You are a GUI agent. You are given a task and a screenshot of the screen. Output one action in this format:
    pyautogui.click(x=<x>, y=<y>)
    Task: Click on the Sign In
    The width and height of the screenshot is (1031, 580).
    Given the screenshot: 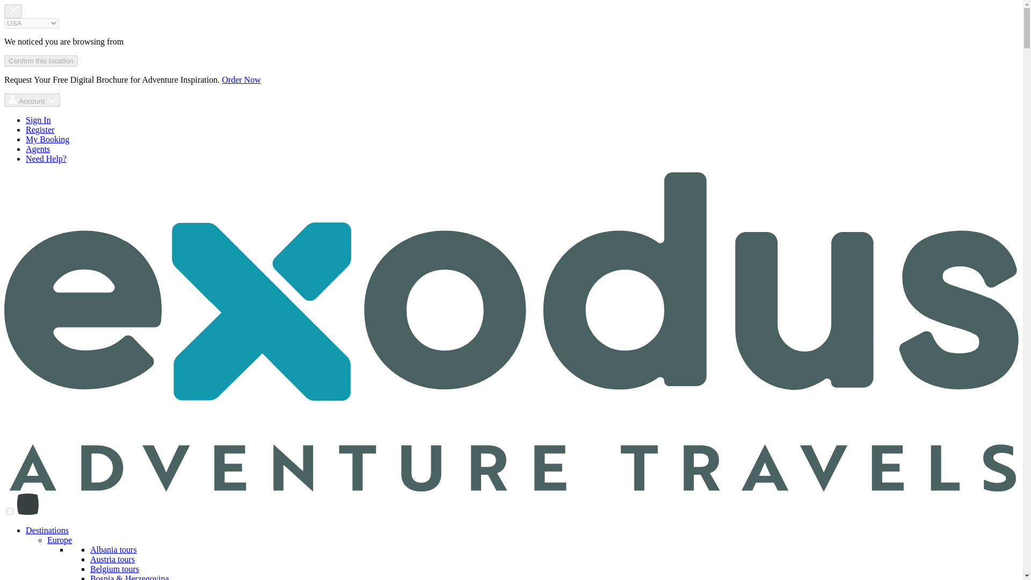 What is the action you would take?
    pyautogui.click(x=38, y=120)
    